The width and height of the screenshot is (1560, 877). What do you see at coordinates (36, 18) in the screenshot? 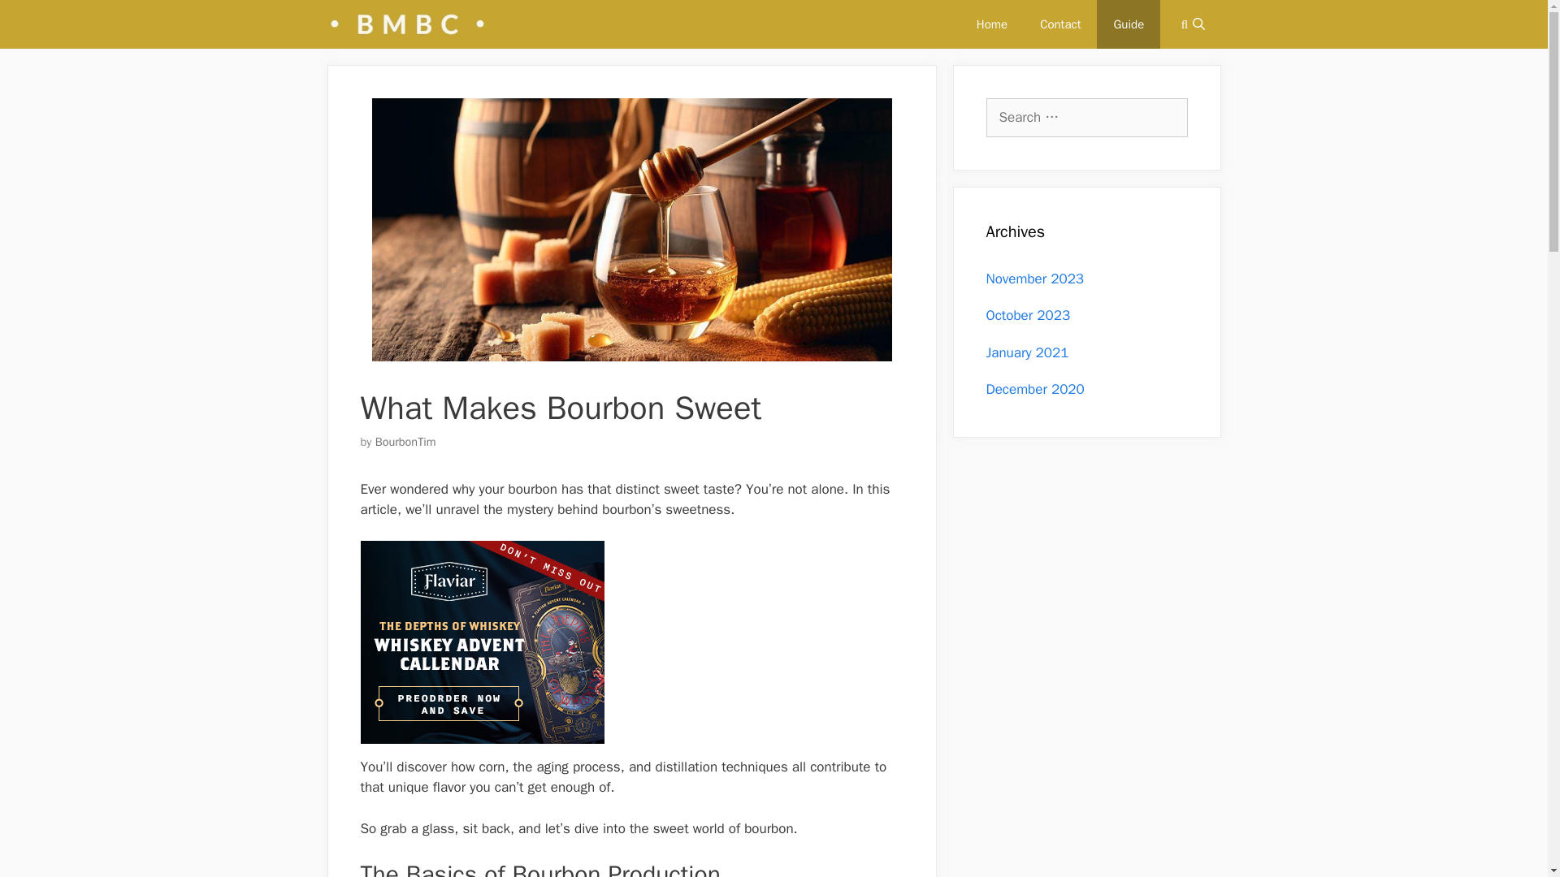
I see `Search` at bounding box center [36, 18].